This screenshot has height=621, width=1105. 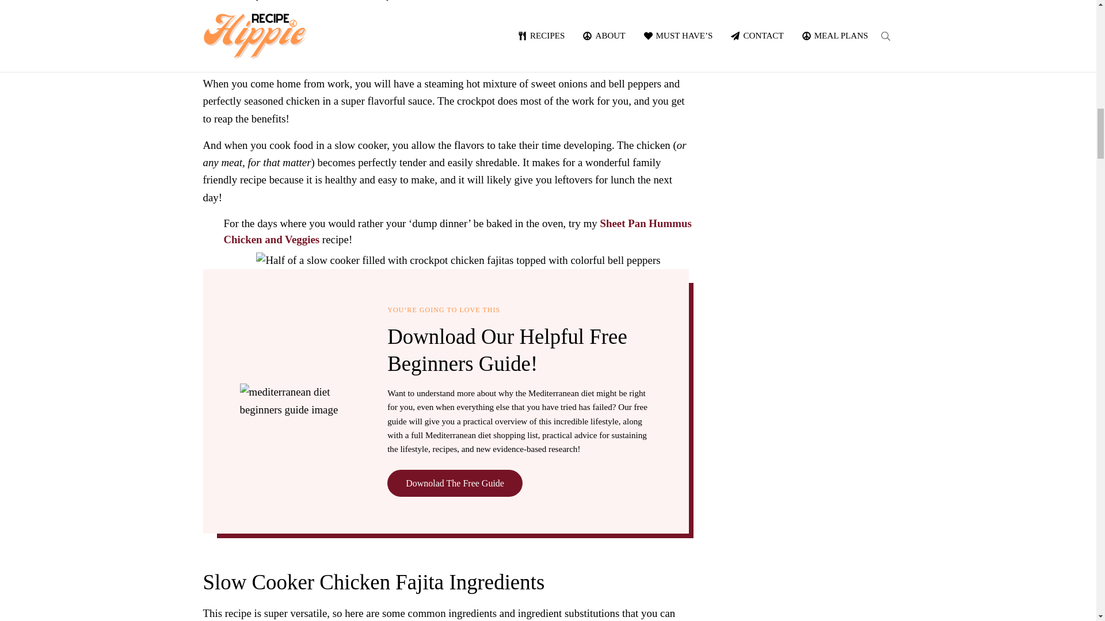 I want to click on Downolad The Free Guide, so click(x=455, y=482).